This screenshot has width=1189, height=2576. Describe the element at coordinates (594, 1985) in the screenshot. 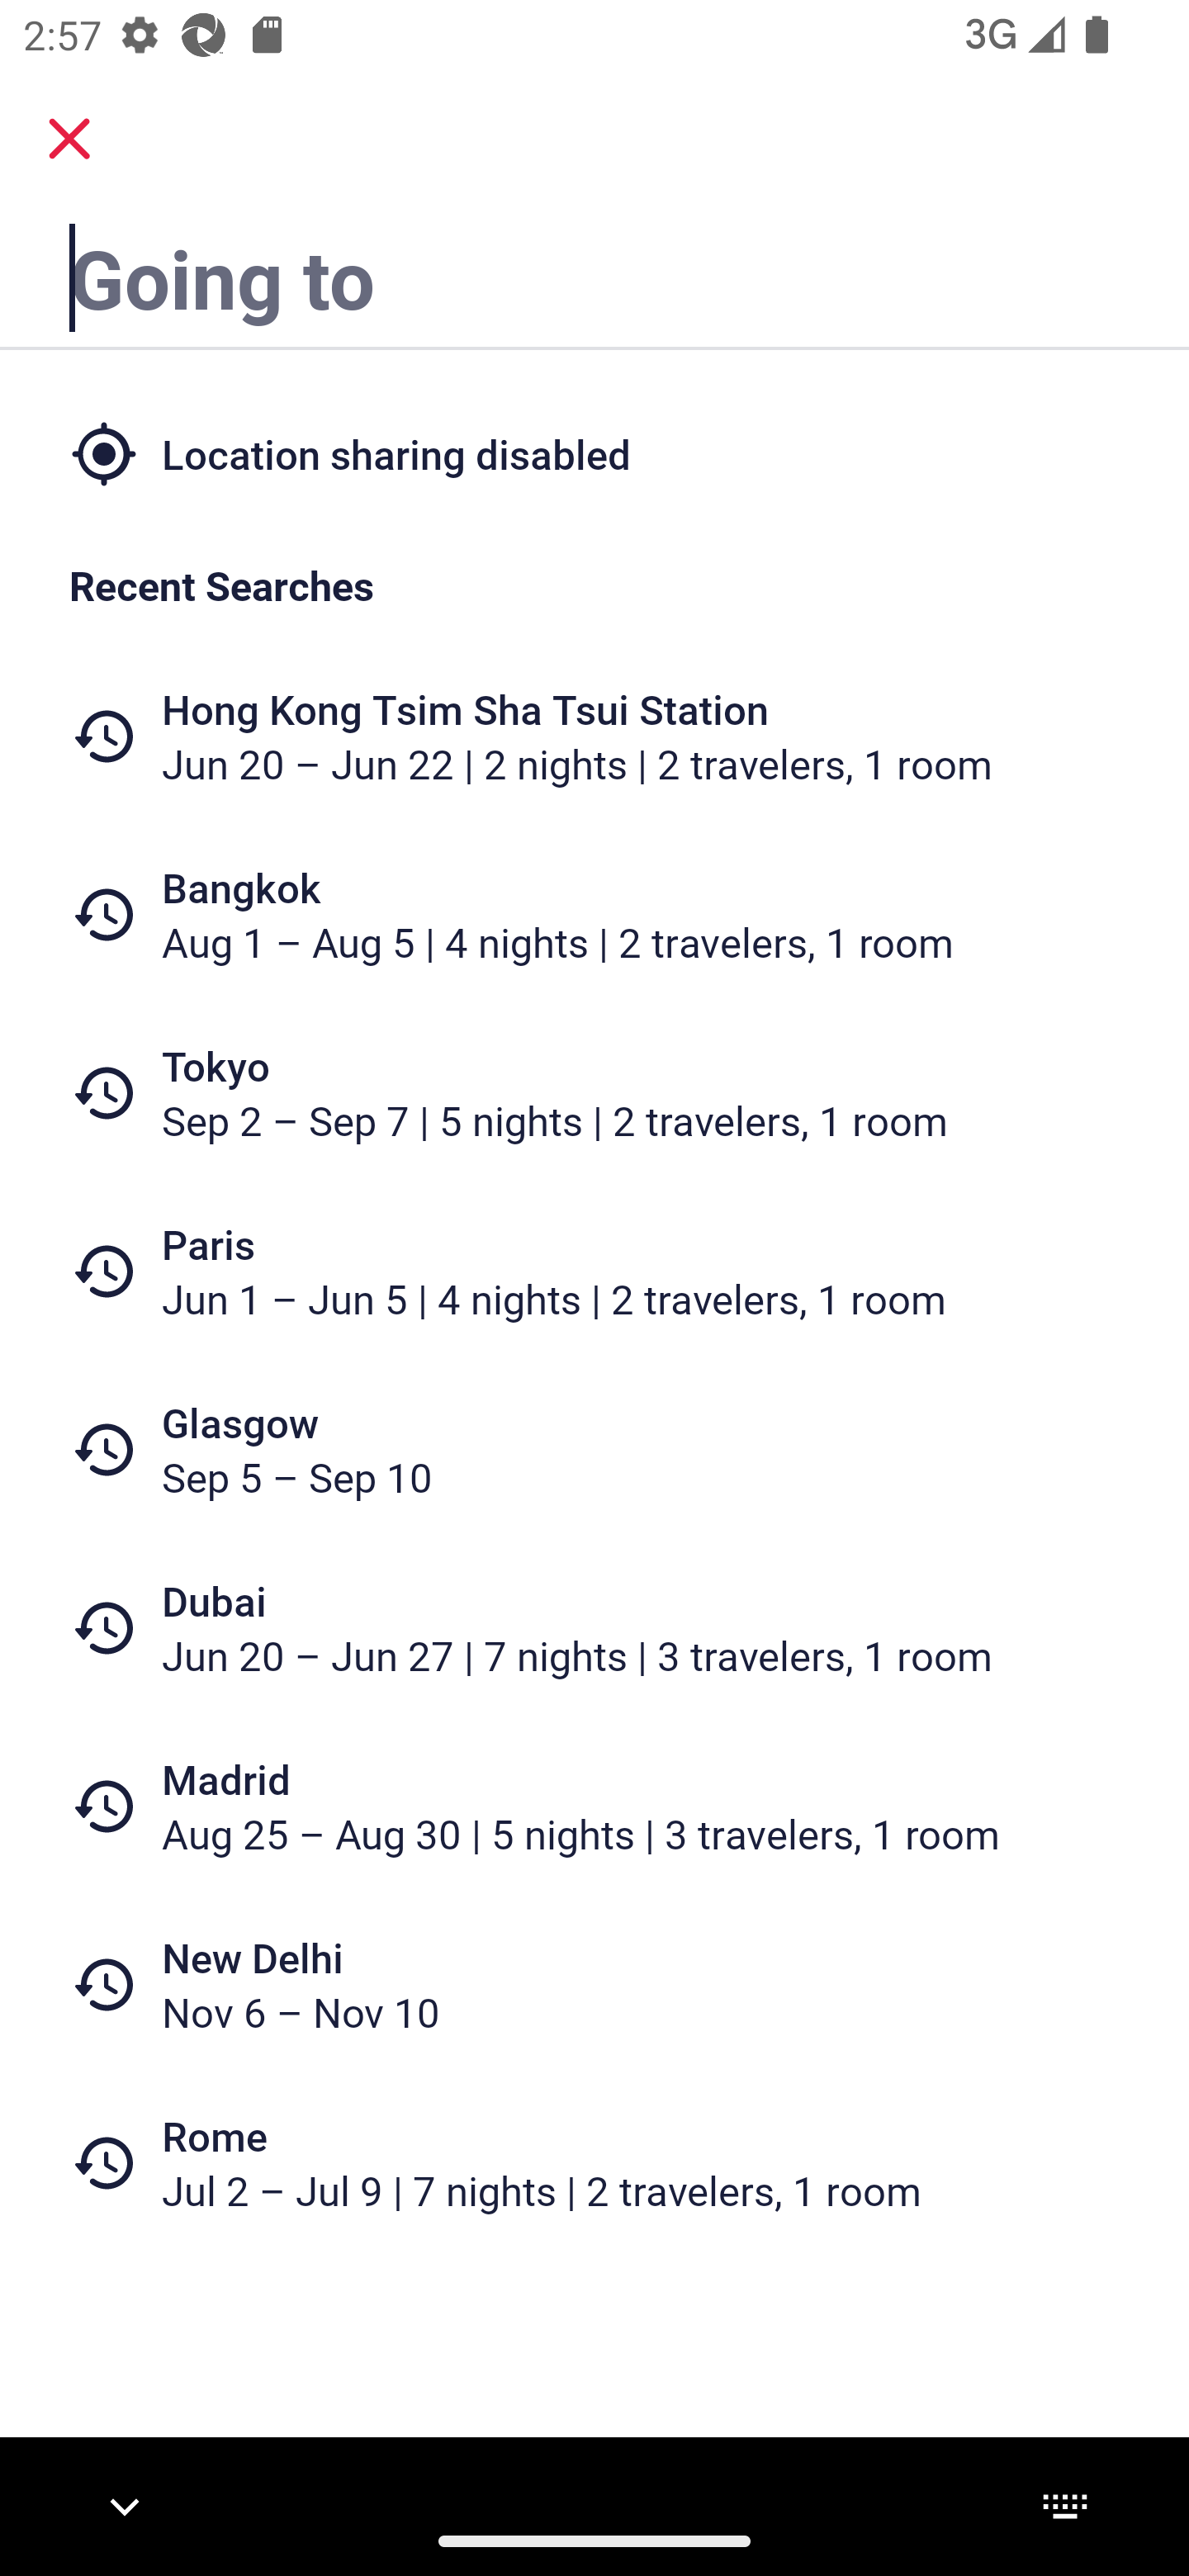

I see `New Delhi Nov 6 – Nov 10` at that location.